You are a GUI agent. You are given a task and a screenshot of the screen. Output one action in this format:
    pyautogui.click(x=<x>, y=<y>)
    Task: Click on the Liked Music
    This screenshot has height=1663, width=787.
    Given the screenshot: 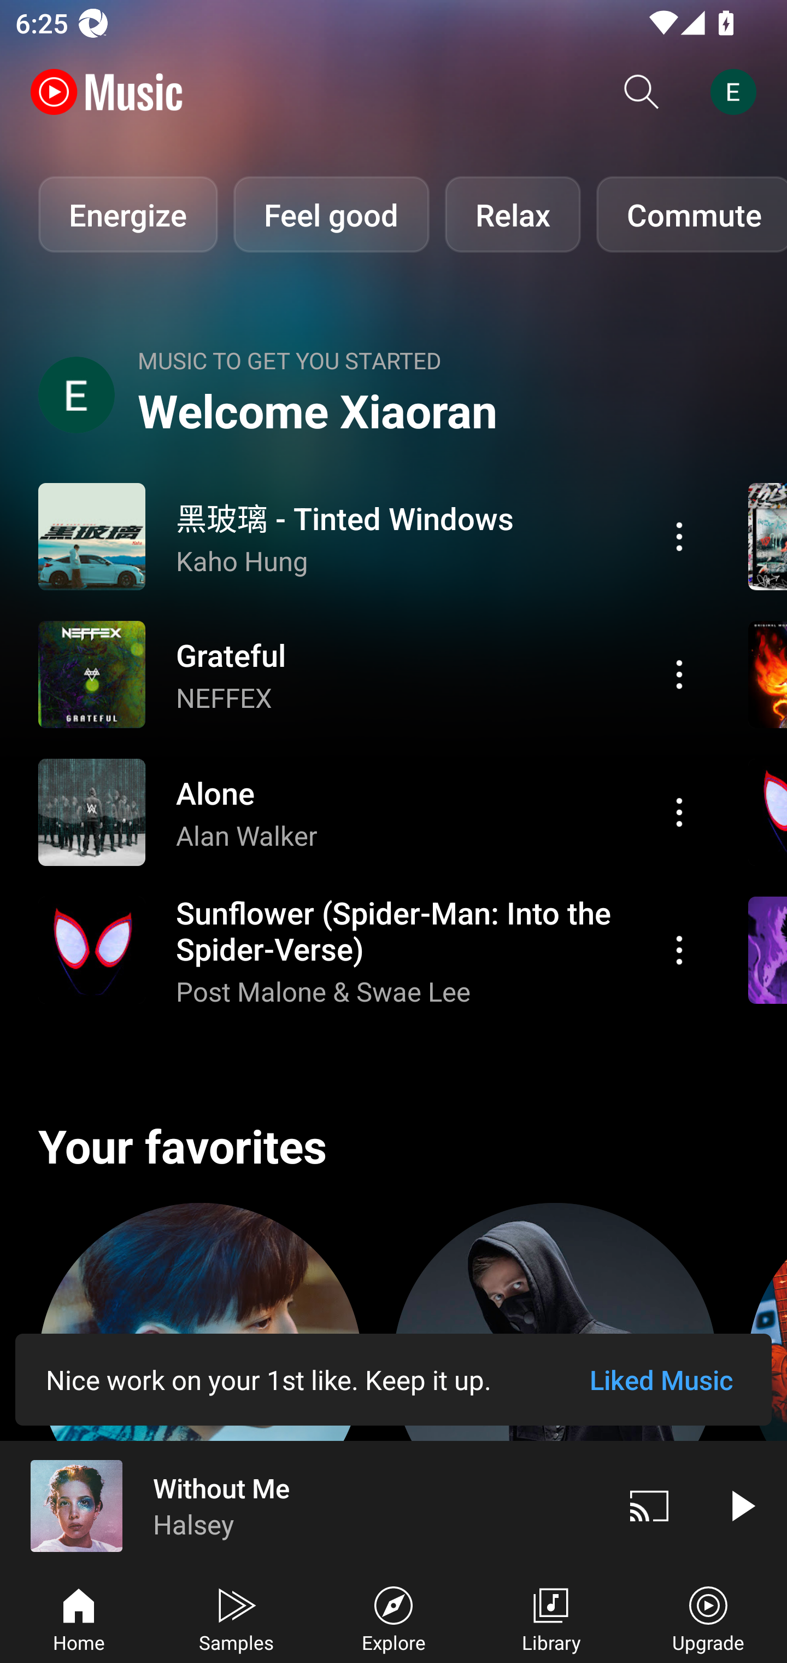 What is the action you would take?
    pyautogui.click(x=661, y=1380)
    